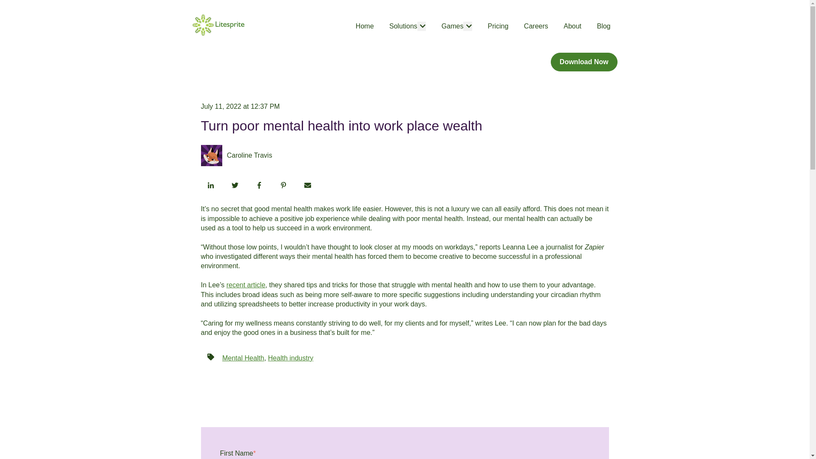  I want to click on Health industry, so click(291, 358).